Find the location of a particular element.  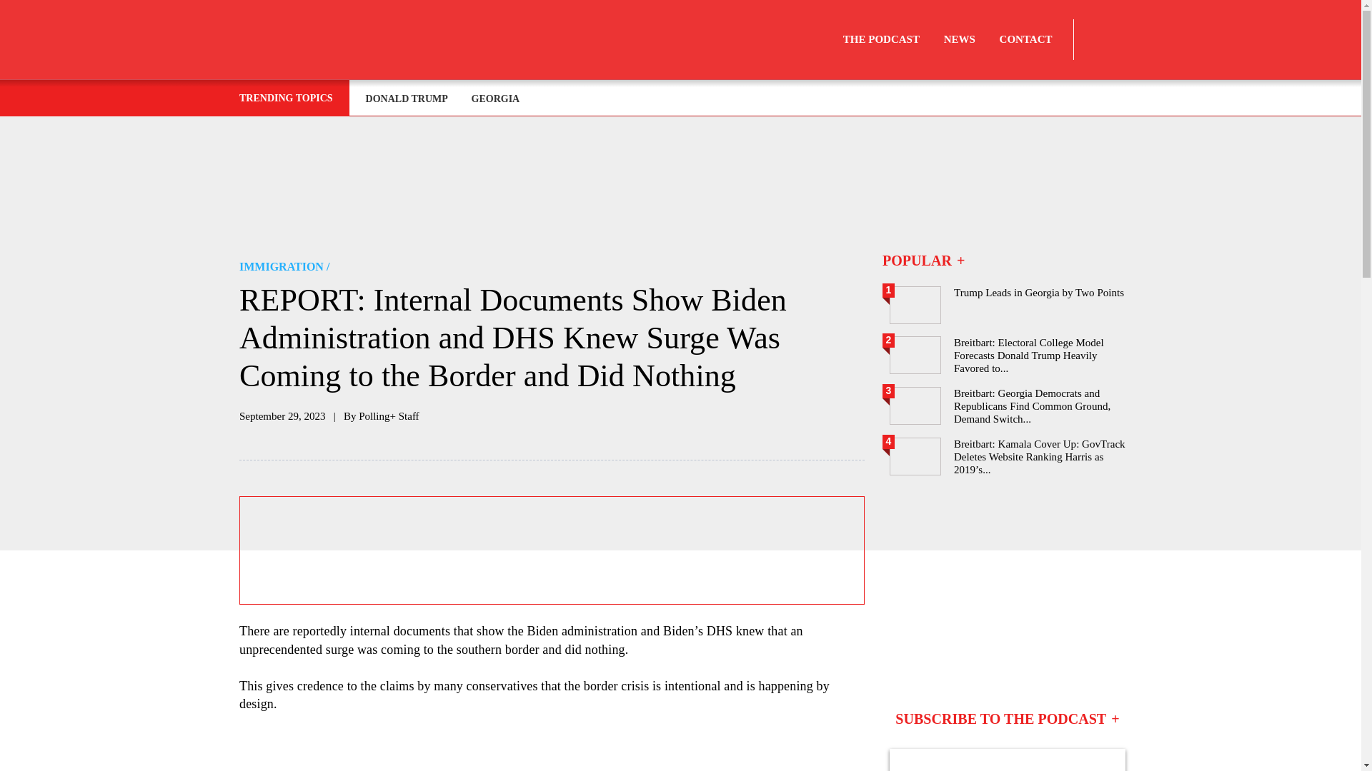

Trump Leads in Georgia by Two Points is located at coordinates (1010, 304).